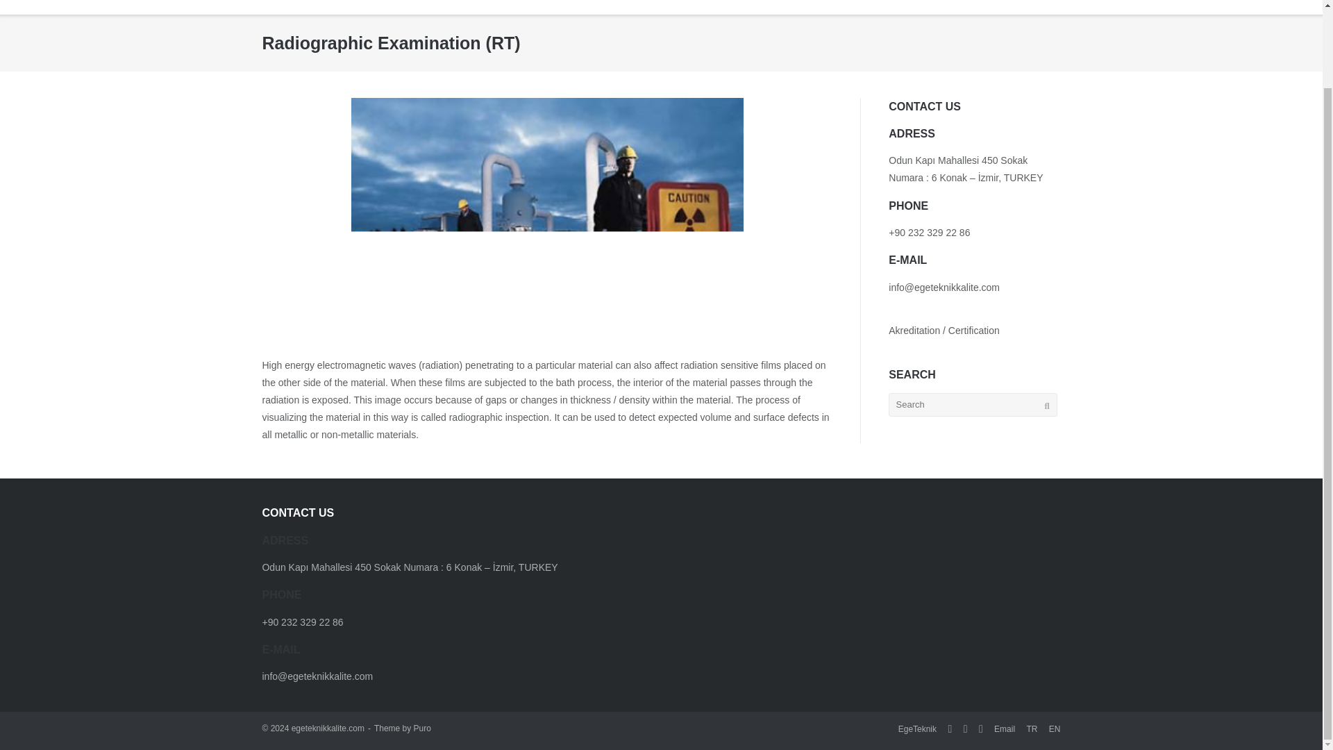  I want to click on Blogs, so click(883, 7).